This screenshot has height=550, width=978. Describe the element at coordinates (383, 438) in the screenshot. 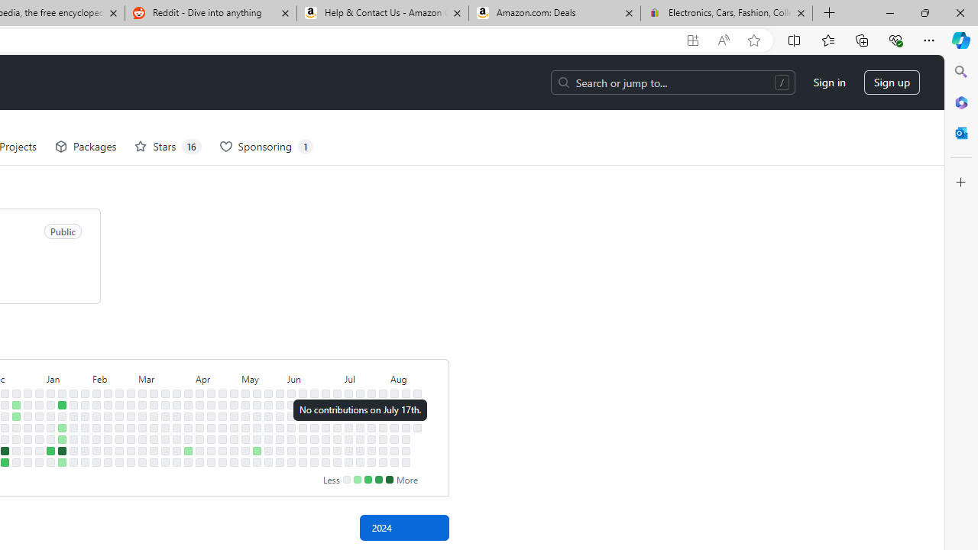

I see `No contributions on August 1st.` at that location.